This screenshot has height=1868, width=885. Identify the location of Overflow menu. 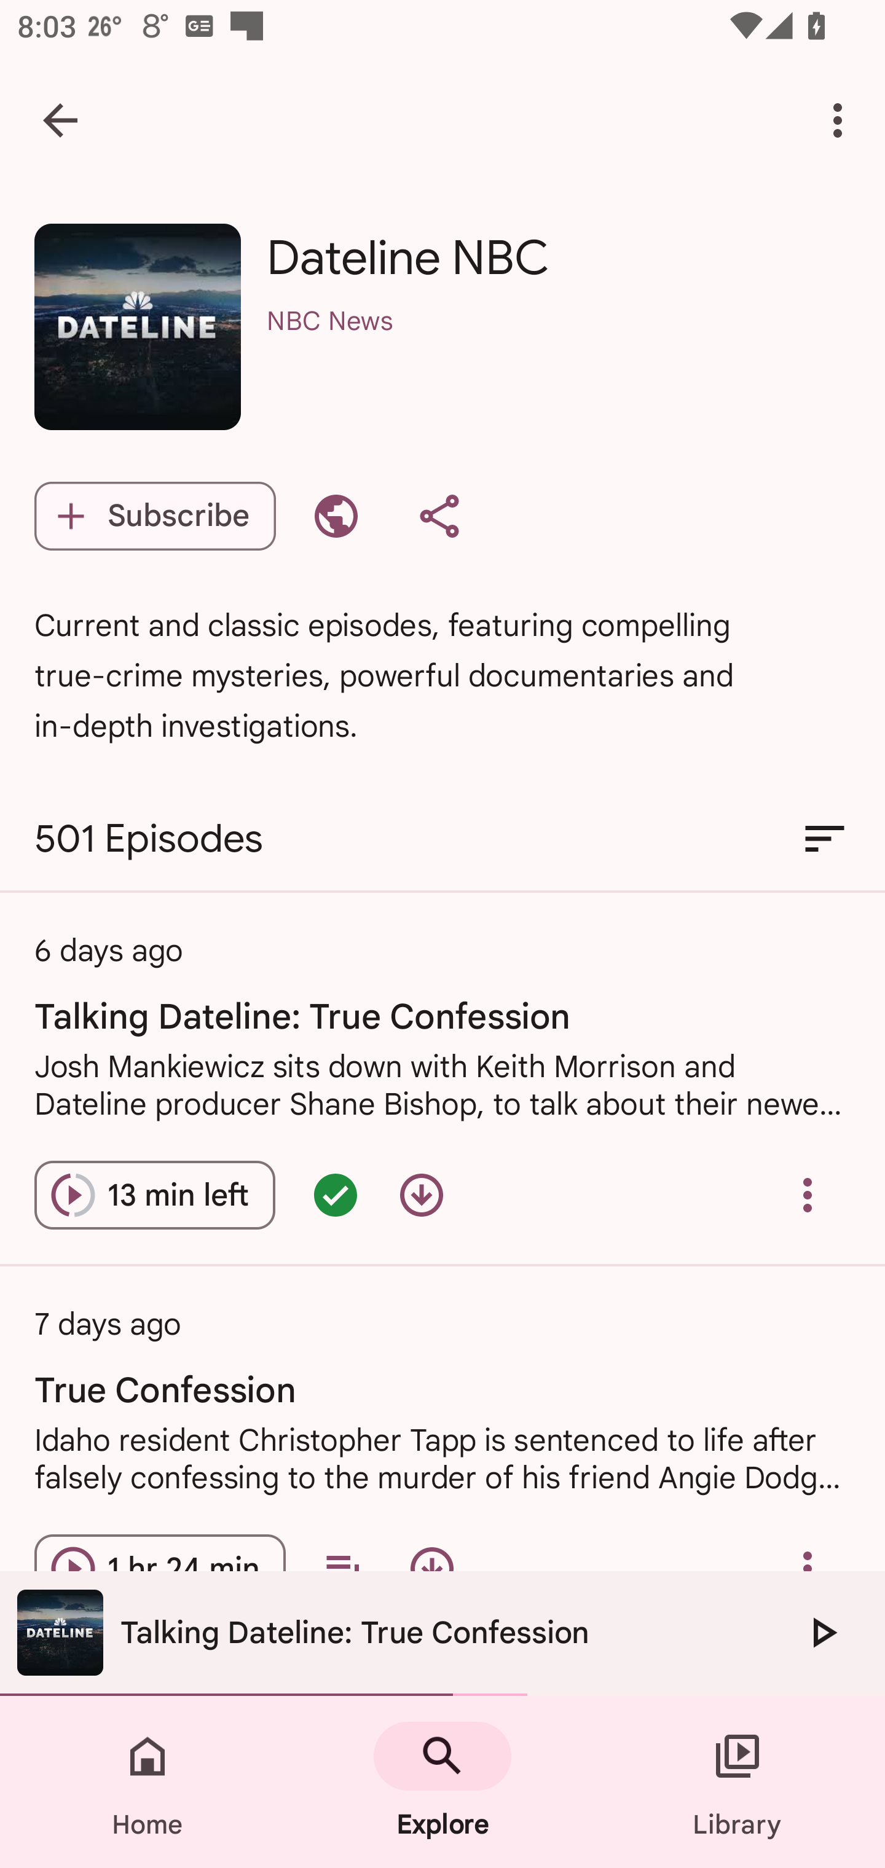
(808, 1195).